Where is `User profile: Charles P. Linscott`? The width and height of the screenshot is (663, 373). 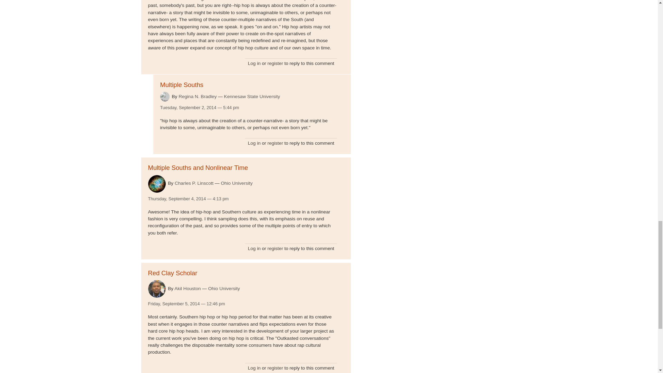 User profile: Charles P. Linscott is located at coordinates (194, 183).